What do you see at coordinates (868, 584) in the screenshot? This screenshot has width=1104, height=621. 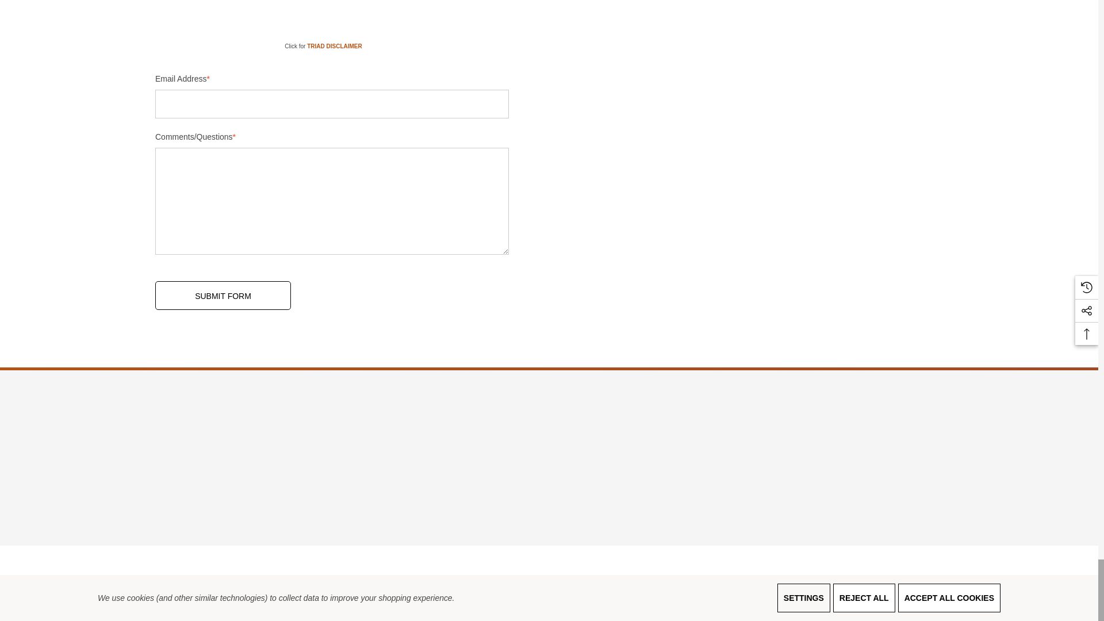 I see `Cirrus Cirrus` at bounding box center [868, 584].